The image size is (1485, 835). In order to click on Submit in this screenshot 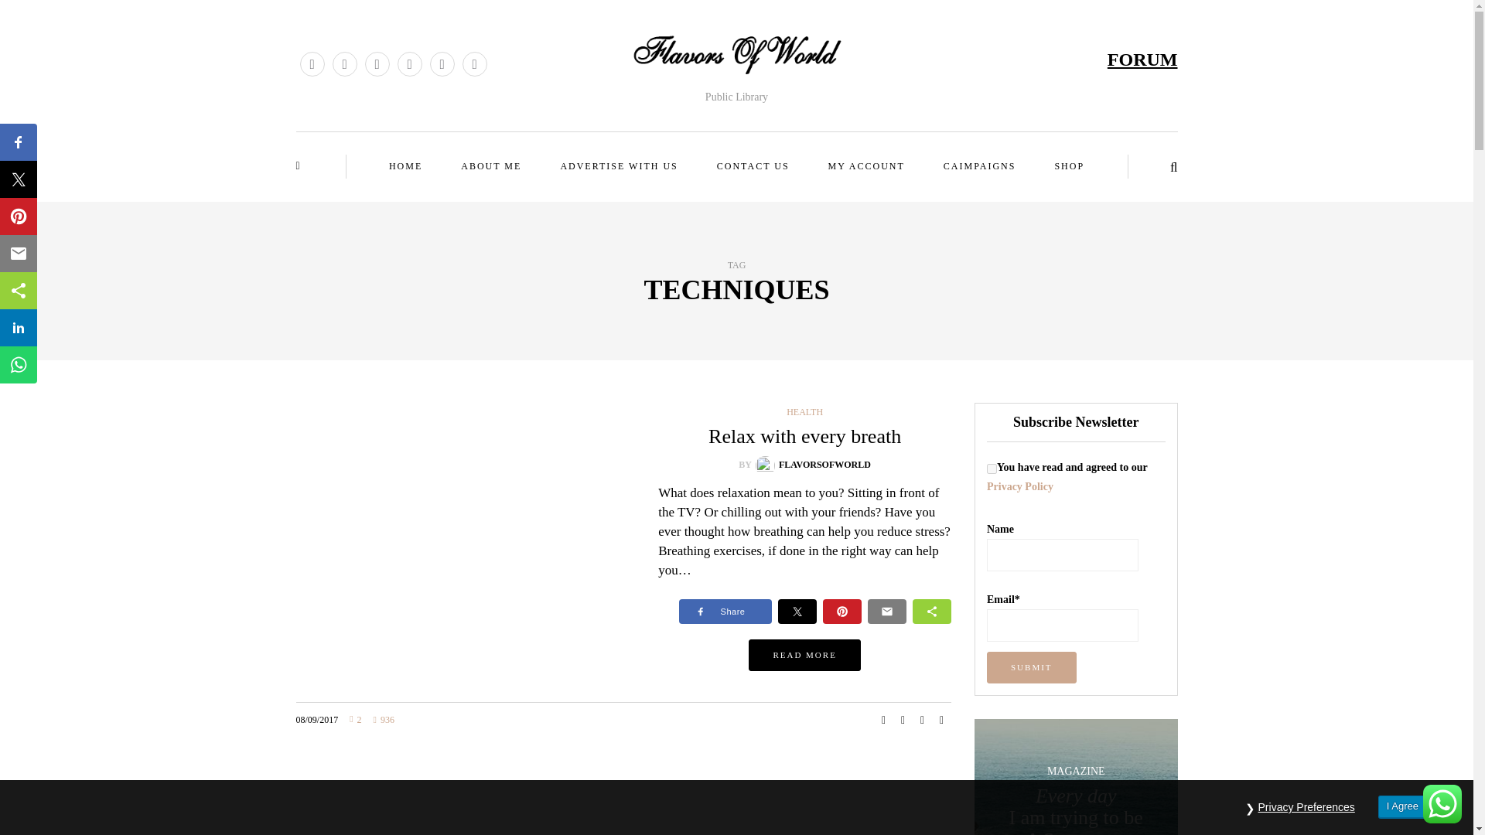, I will do `click(1032, 668)`.